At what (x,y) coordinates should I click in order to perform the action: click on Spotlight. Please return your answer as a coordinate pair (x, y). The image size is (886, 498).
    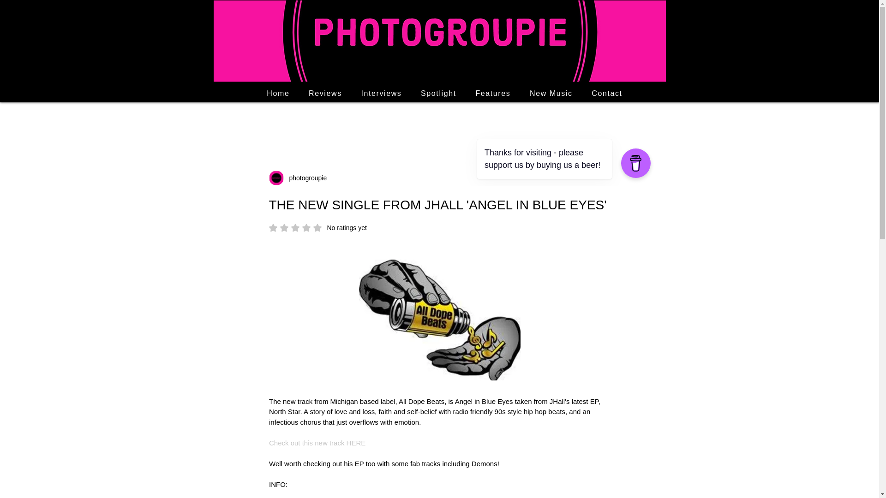
    Looking at the image, I should click on (305, 178).